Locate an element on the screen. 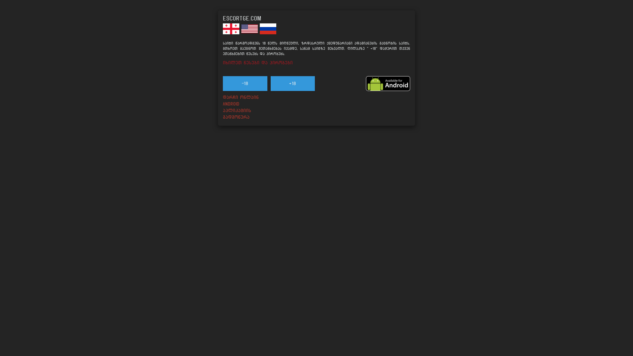 This screenshot has width=633, height=356. 557616338 is located at coordinates (353, 280).